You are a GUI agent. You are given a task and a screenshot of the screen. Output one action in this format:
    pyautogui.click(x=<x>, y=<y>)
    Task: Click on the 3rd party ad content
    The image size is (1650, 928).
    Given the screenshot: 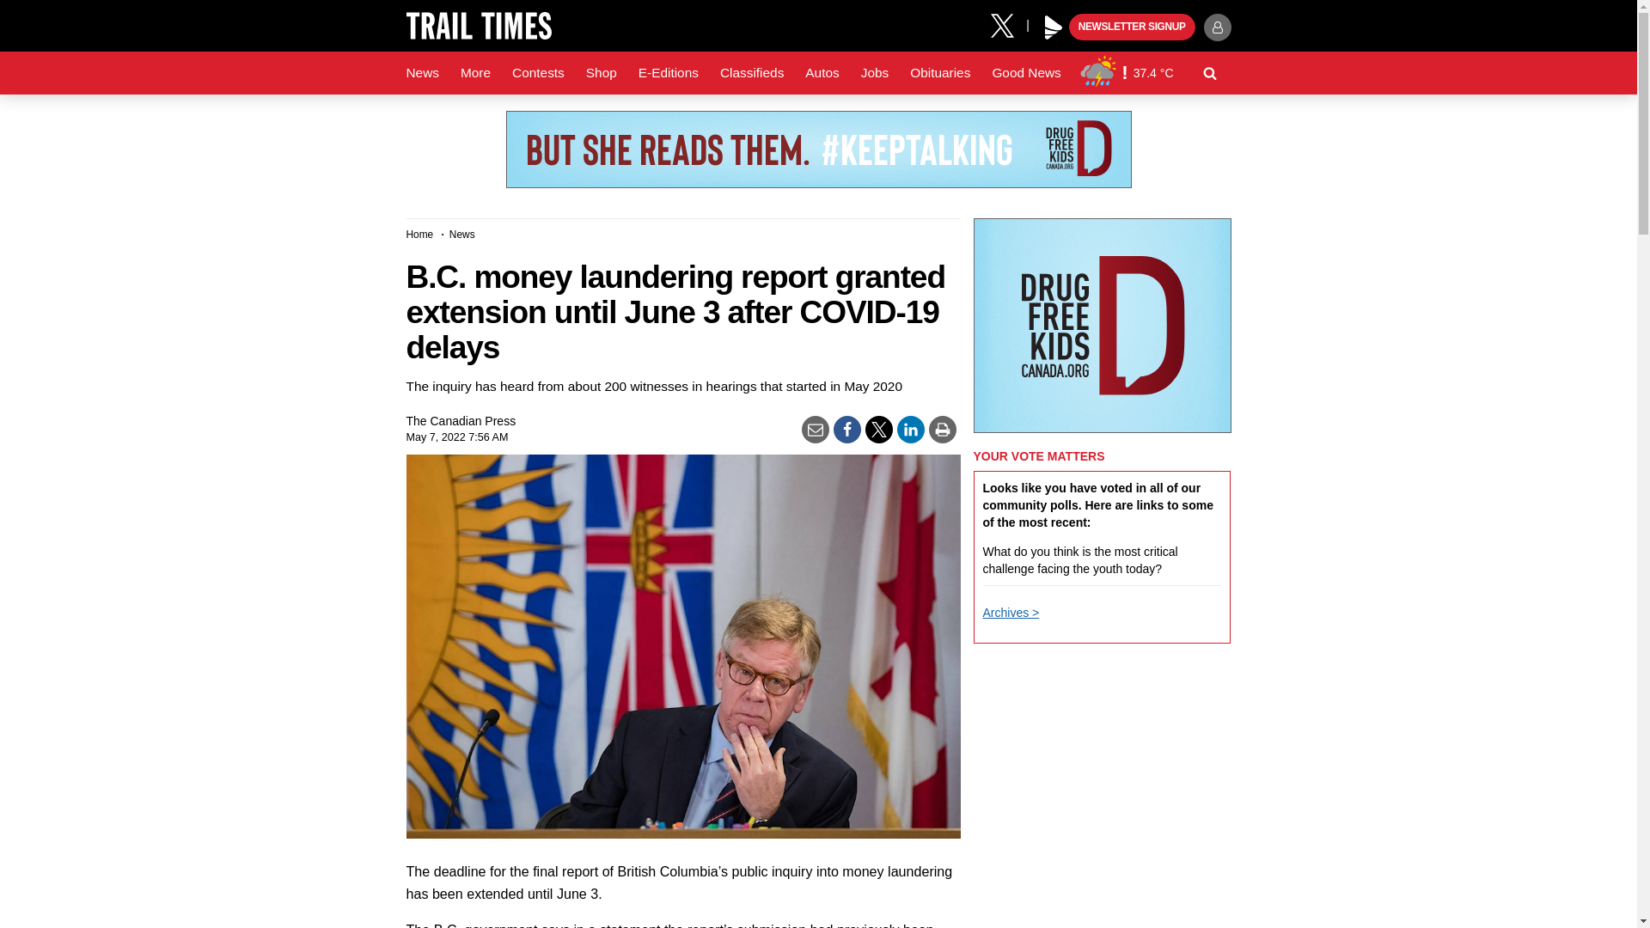 What is the action you would take?
    pyautogui.click(x=817, y=150)
    